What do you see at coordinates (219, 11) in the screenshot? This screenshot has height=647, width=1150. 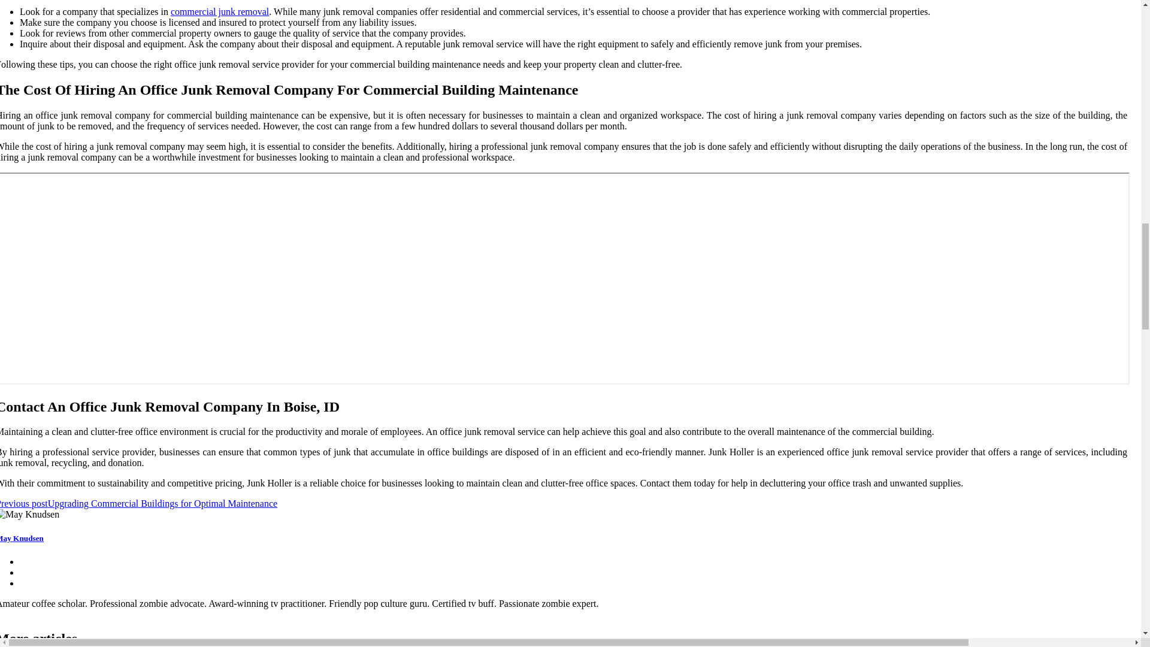 I see `commercial junk removal` at bounding box center [219, 11].